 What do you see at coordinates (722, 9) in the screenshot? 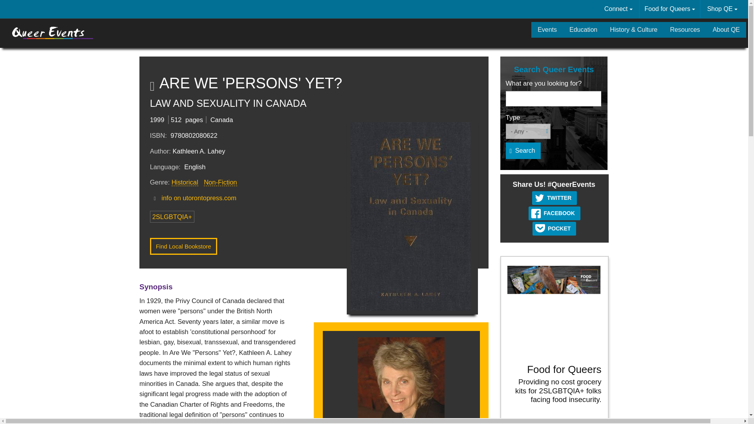
I see `Shop QE` at bounding box center [722, 9].